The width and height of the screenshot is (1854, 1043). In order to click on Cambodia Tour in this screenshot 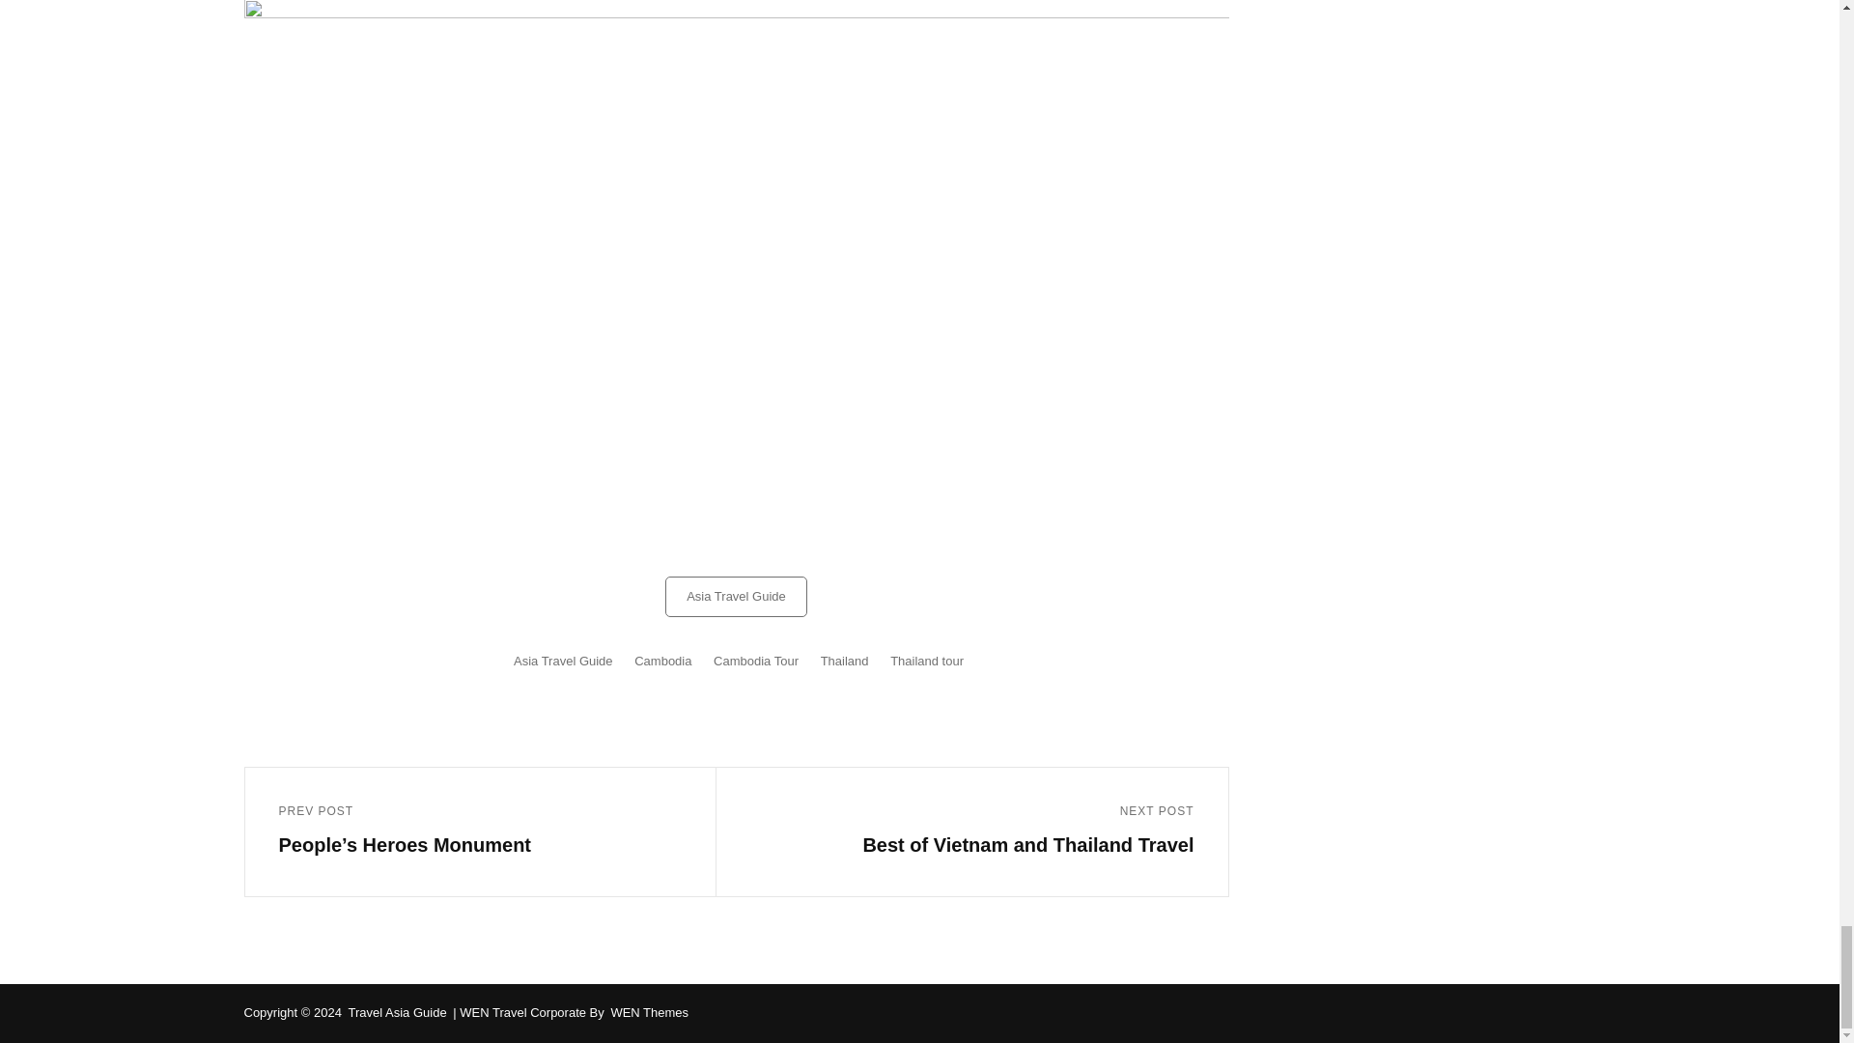, I will do `click(927, 661)`.